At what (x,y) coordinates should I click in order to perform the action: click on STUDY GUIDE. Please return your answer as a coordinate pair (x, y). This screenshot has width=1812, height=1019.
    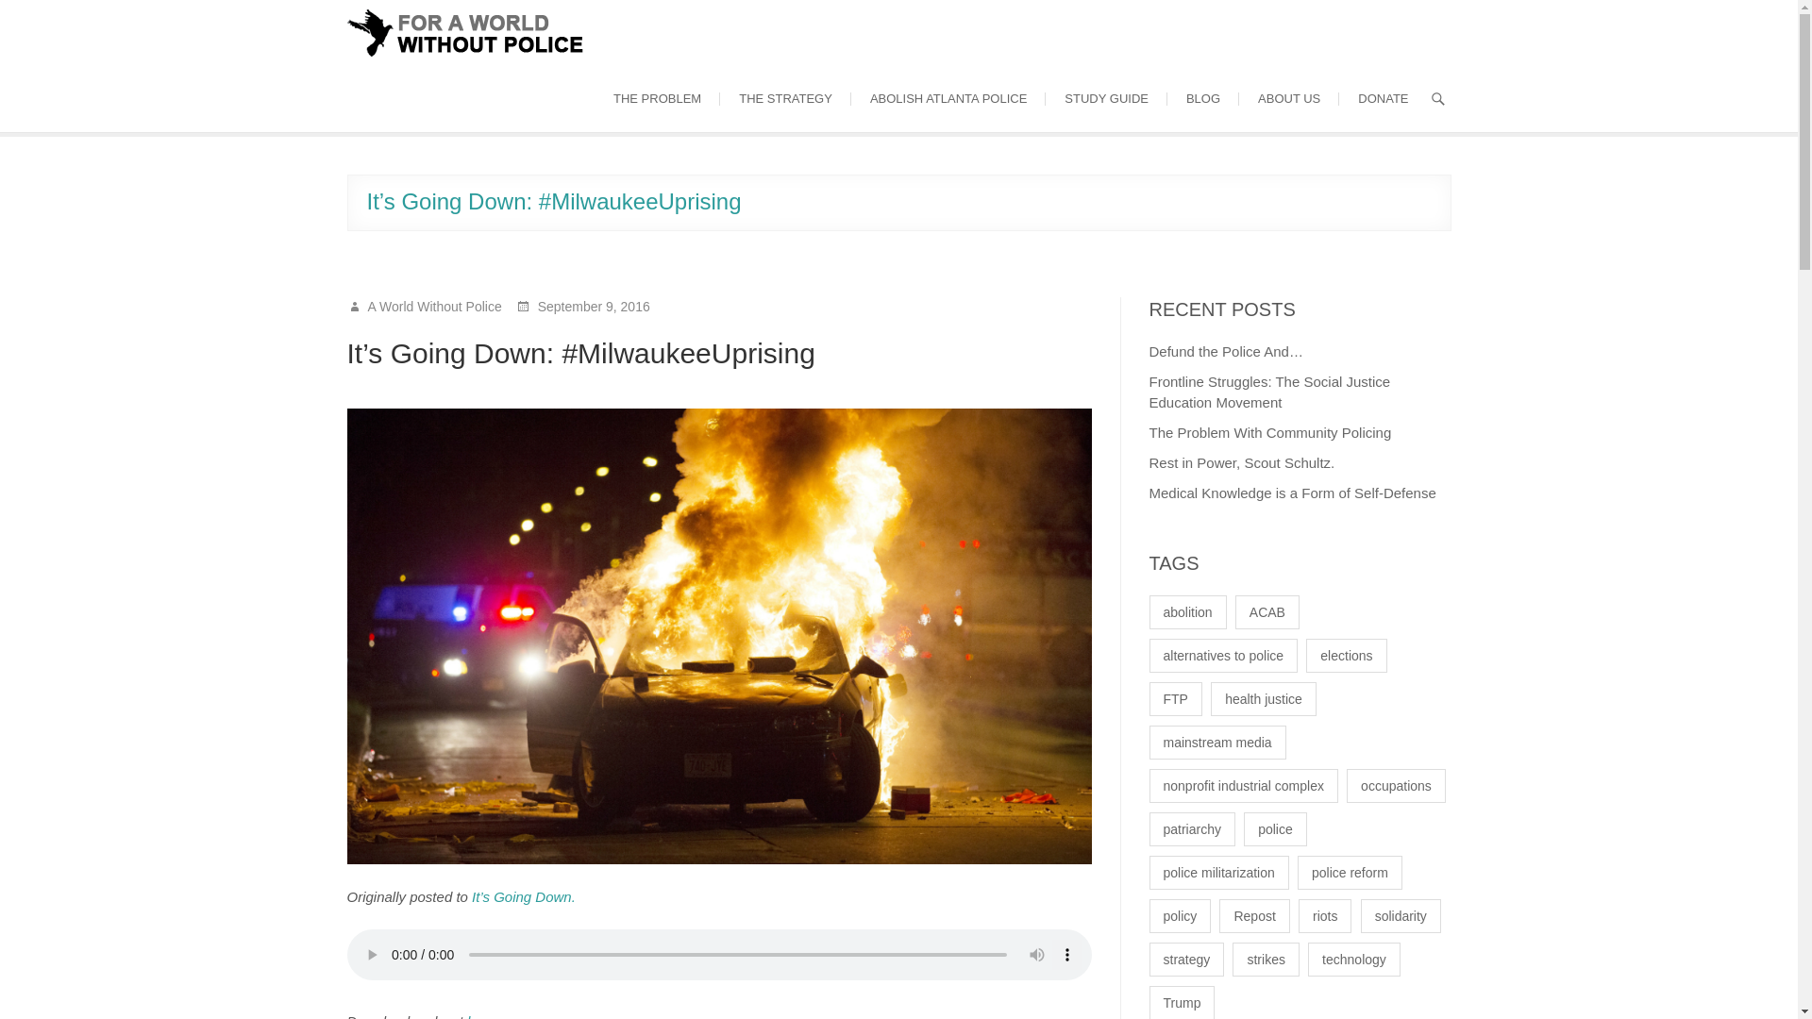
    Looking at the image, I should click on (1106, 99).